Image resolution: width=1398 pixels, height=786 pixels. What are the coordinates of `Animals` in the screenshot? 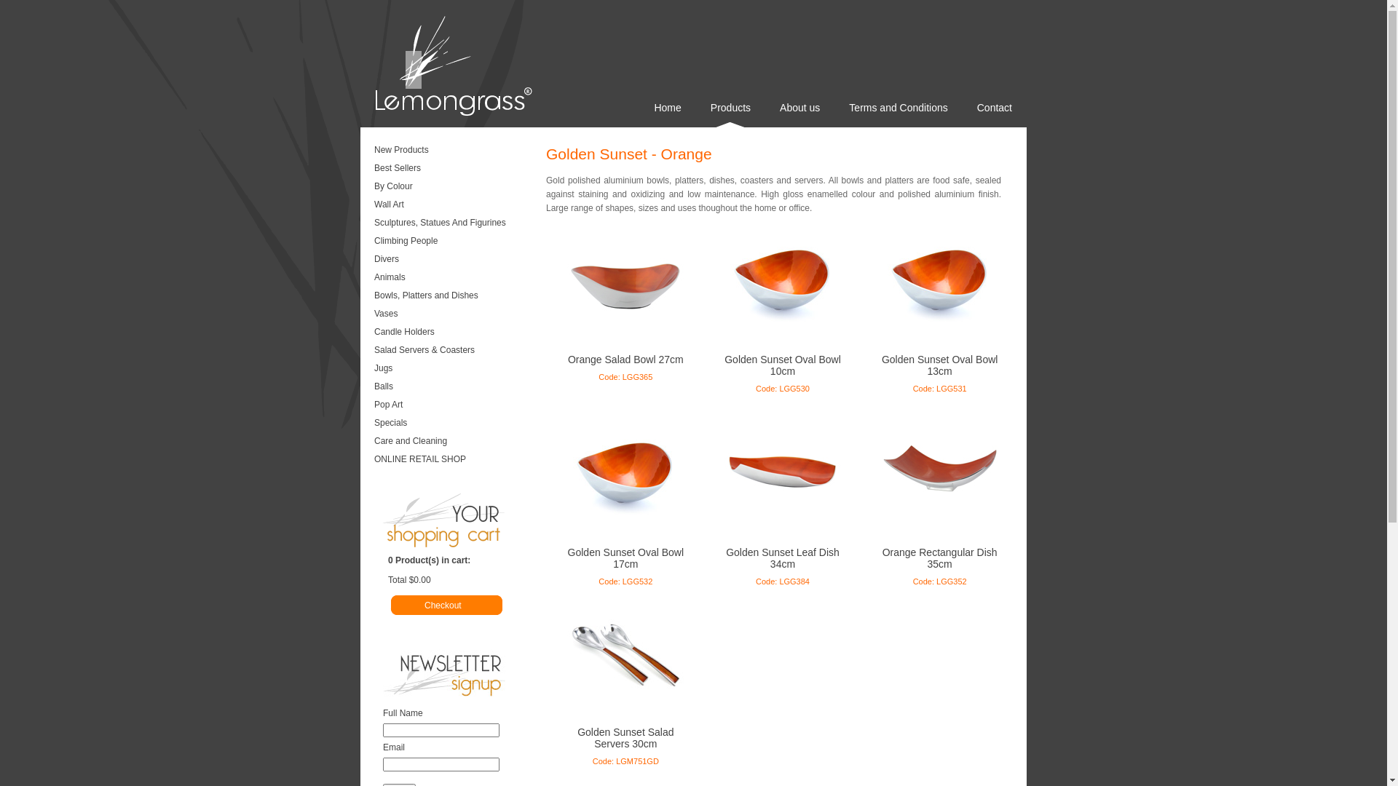 It's located at (451, 279).